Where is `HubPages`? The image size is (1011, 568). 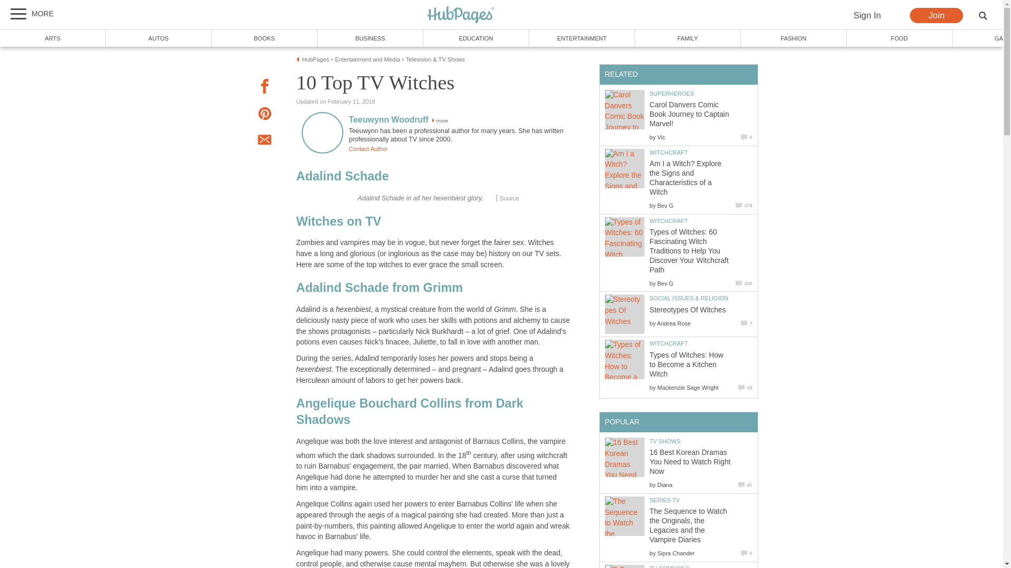 HubPages is located at coordinates (461, 15).